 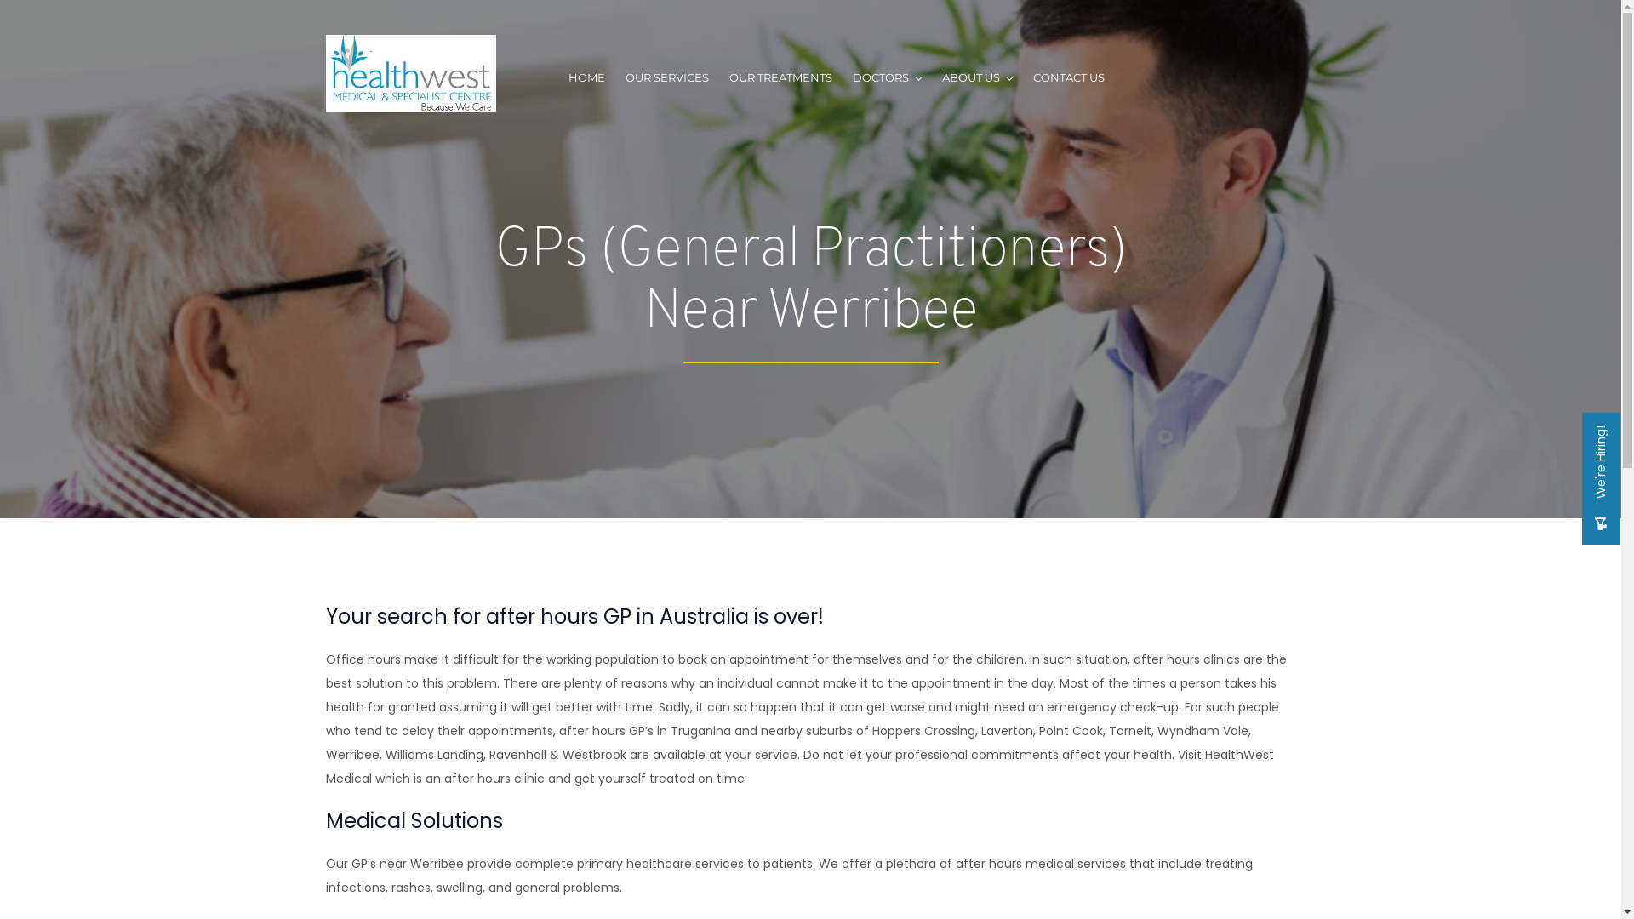 I want to click on OUR SERVICES, so click(x=666, y=80).